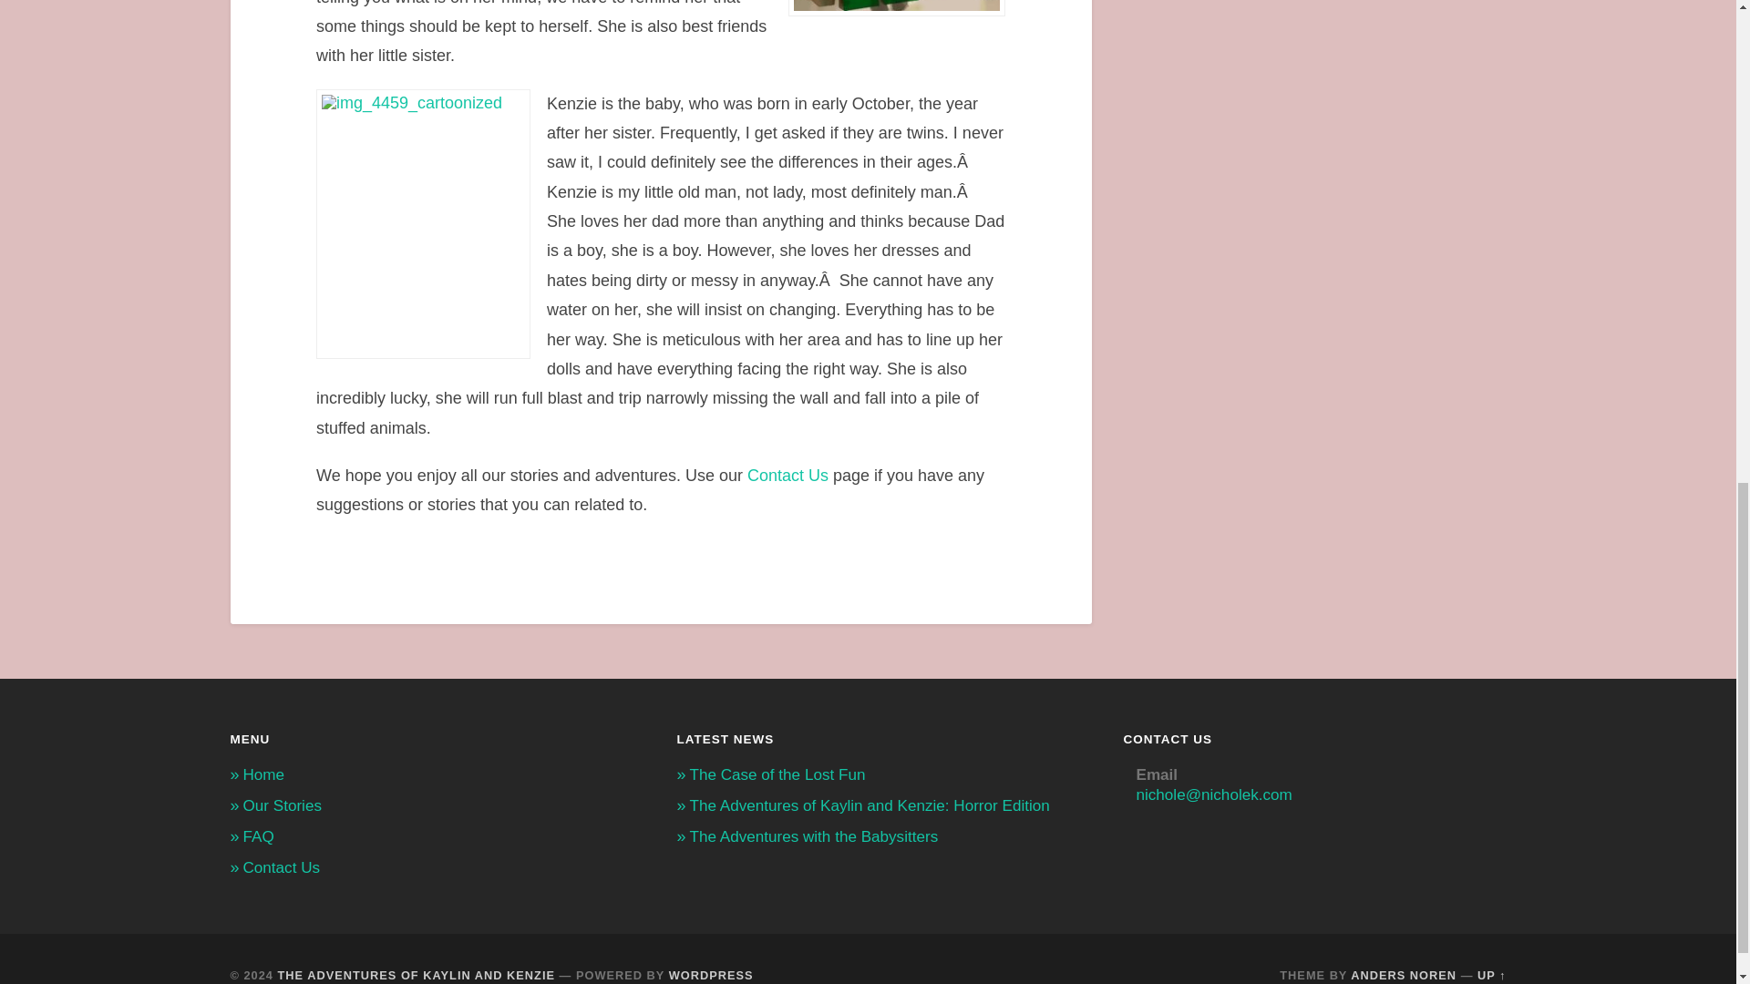 This screenshot has height=984, width=1750. What do you see at coordinates (777, 774) in the screenshot?
I see `The Case of the Lost Fun` at bounding box center [777, 774].